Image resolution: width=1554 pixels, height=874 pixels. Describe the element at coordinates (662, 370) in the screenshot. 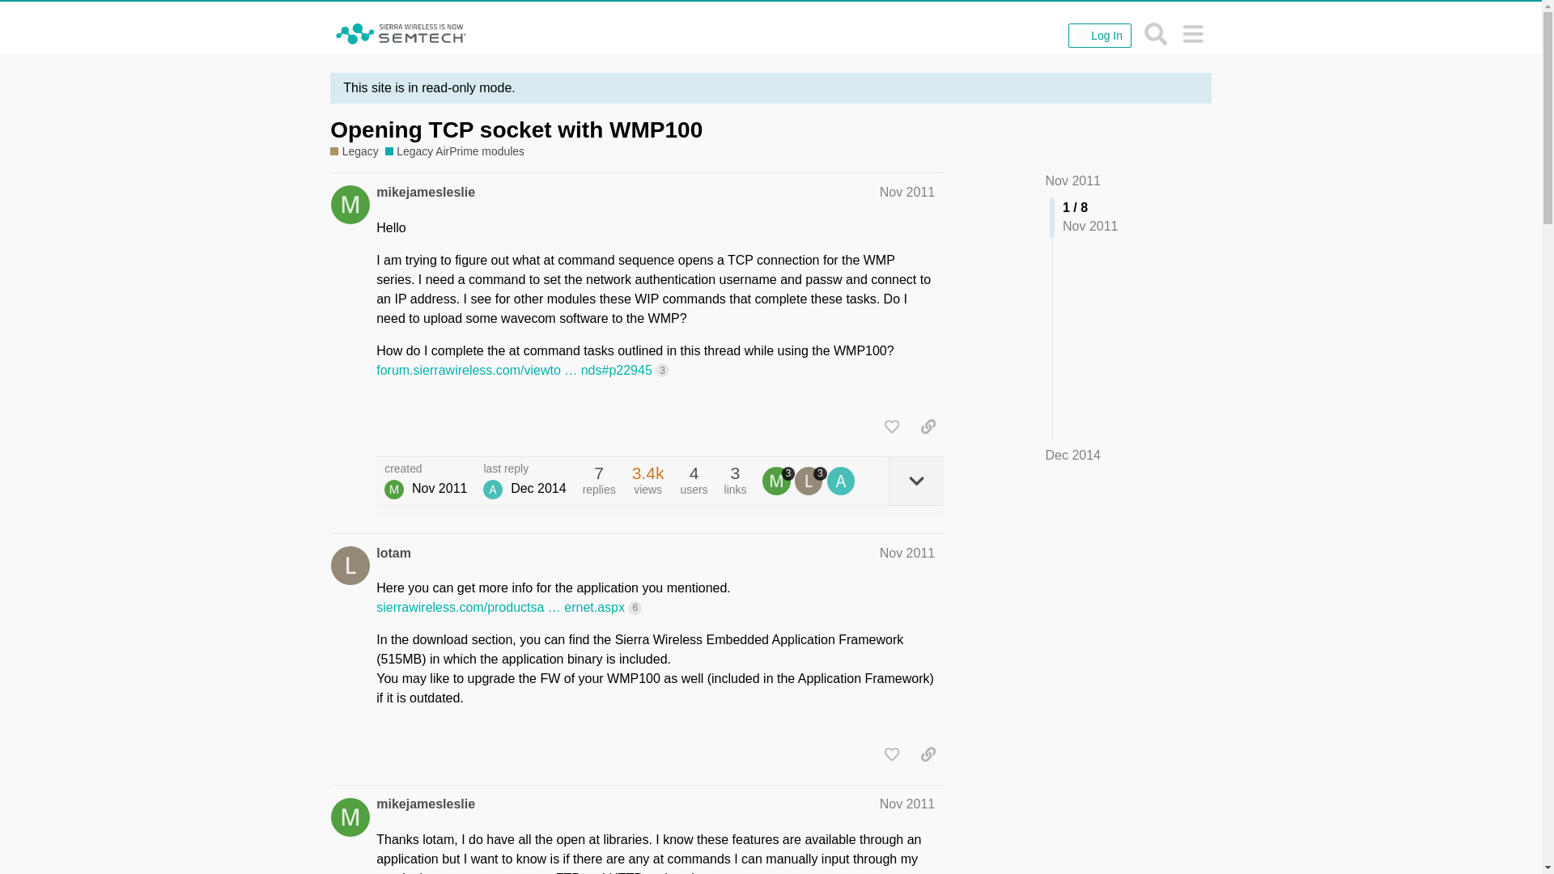

I see `3 clicks` at that location.